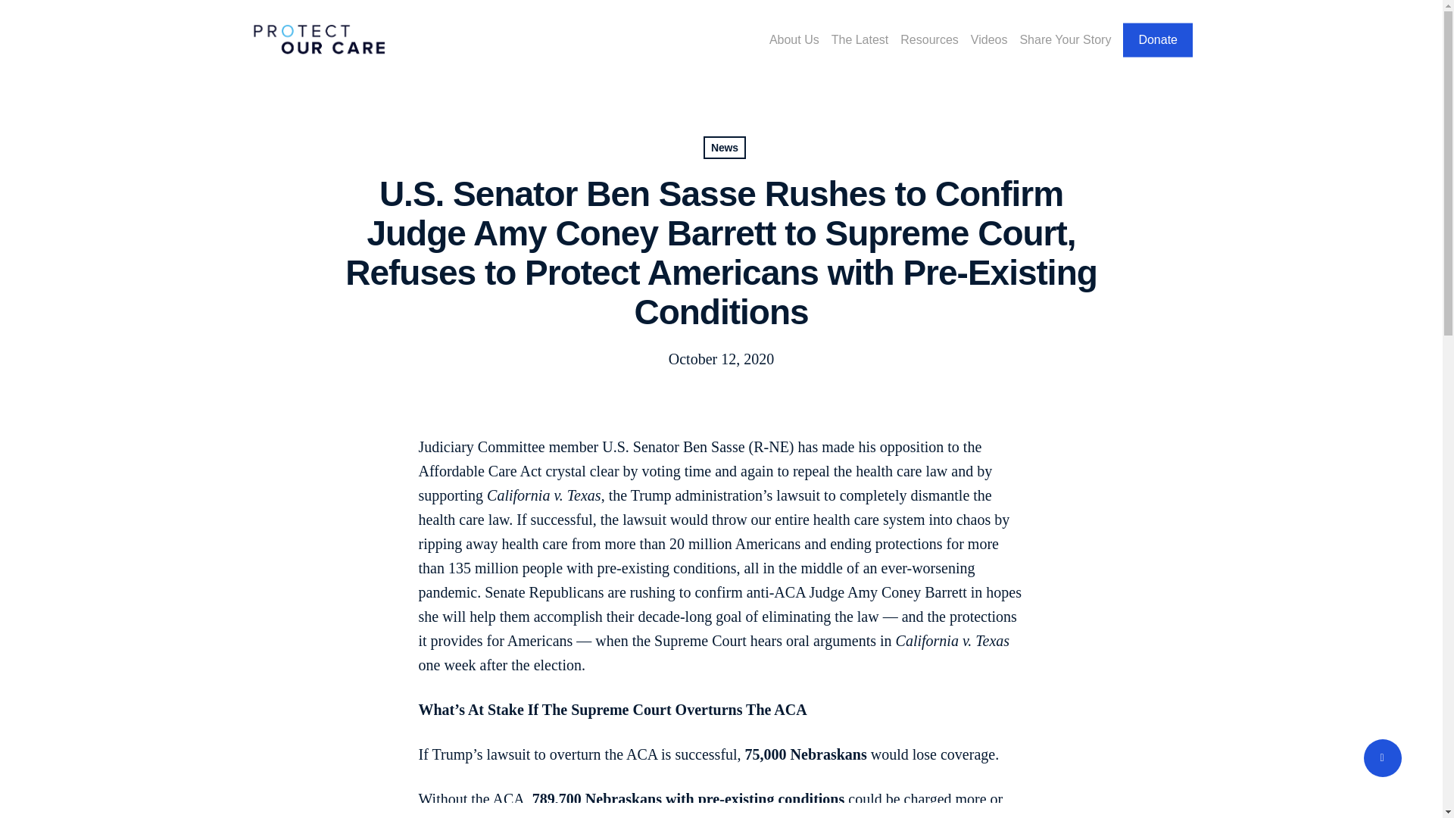 This screenshot has width=1454, height=818. Describe the element at coordinates (1157, 39) in the screenshot. I see `Donate` at that location.